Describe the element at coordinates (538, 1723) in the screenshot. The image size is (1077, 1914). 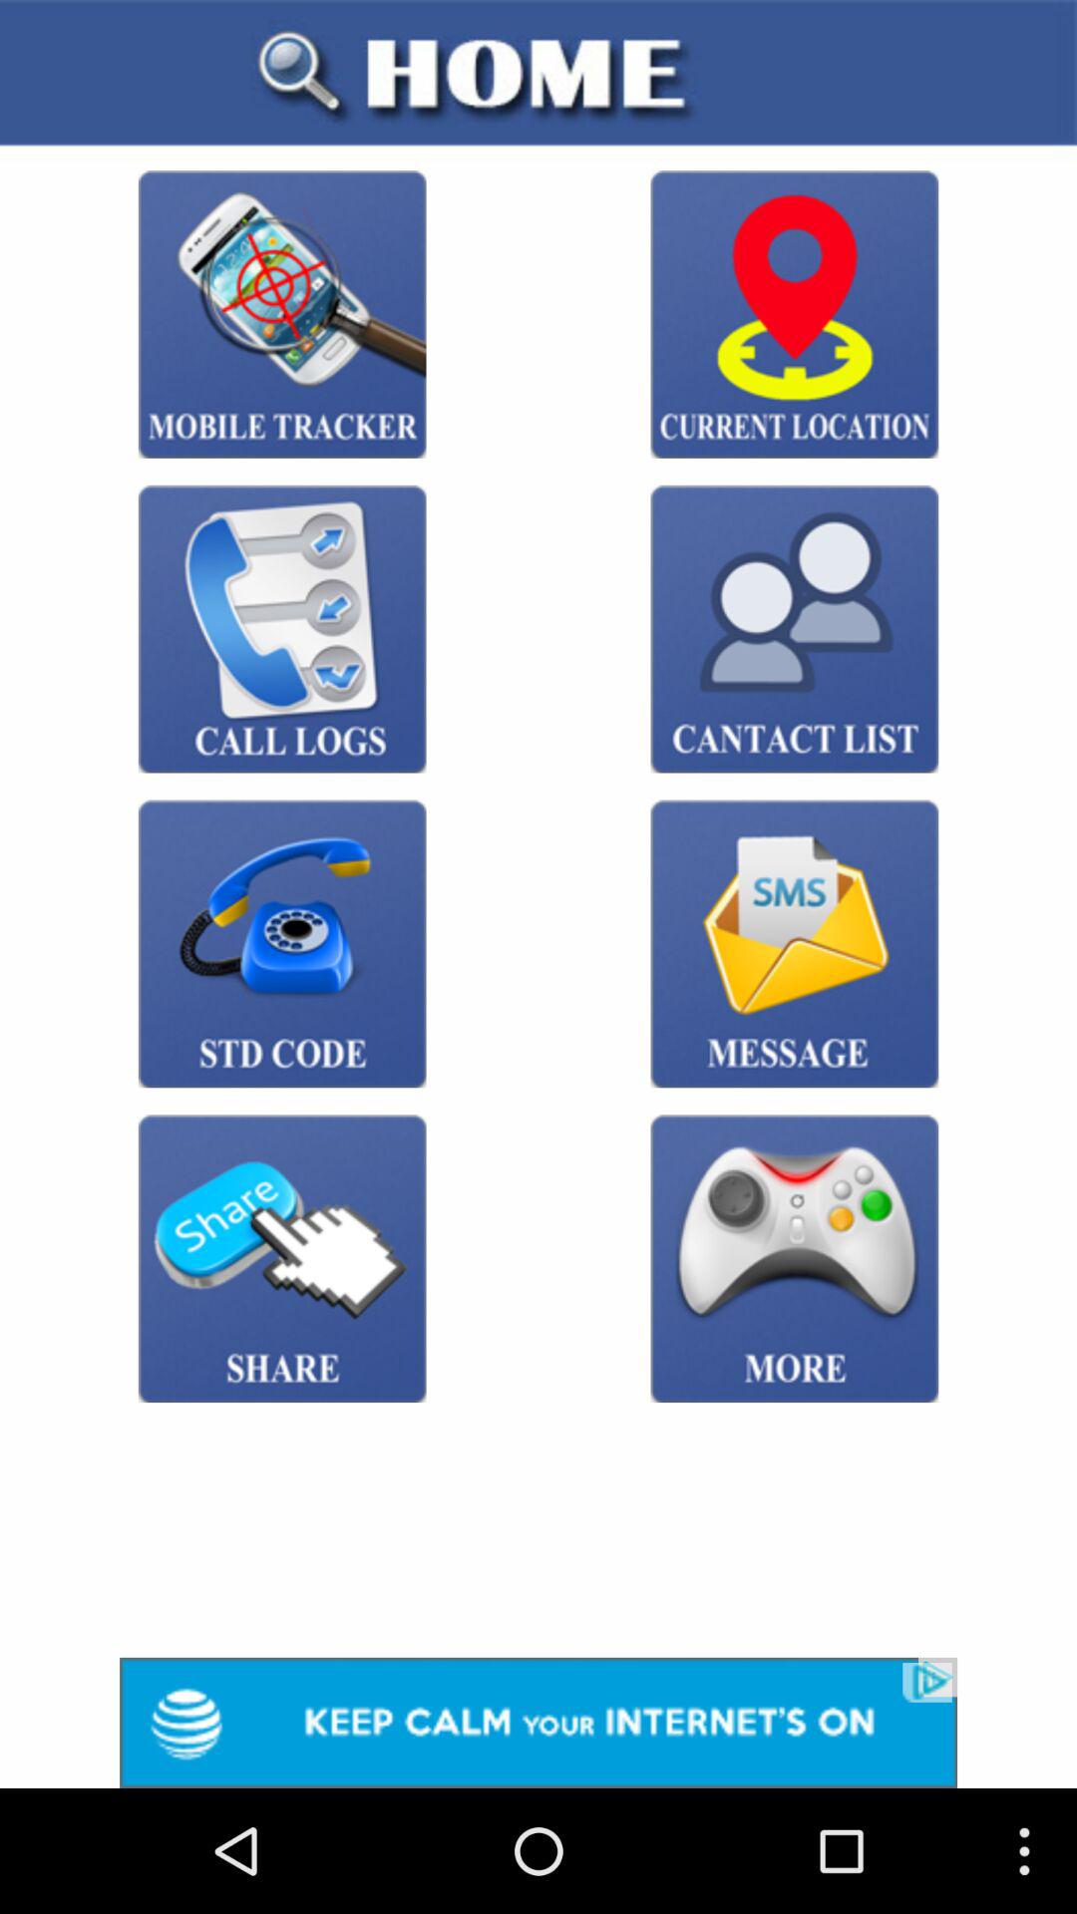
I see `view advertisement` at that location.